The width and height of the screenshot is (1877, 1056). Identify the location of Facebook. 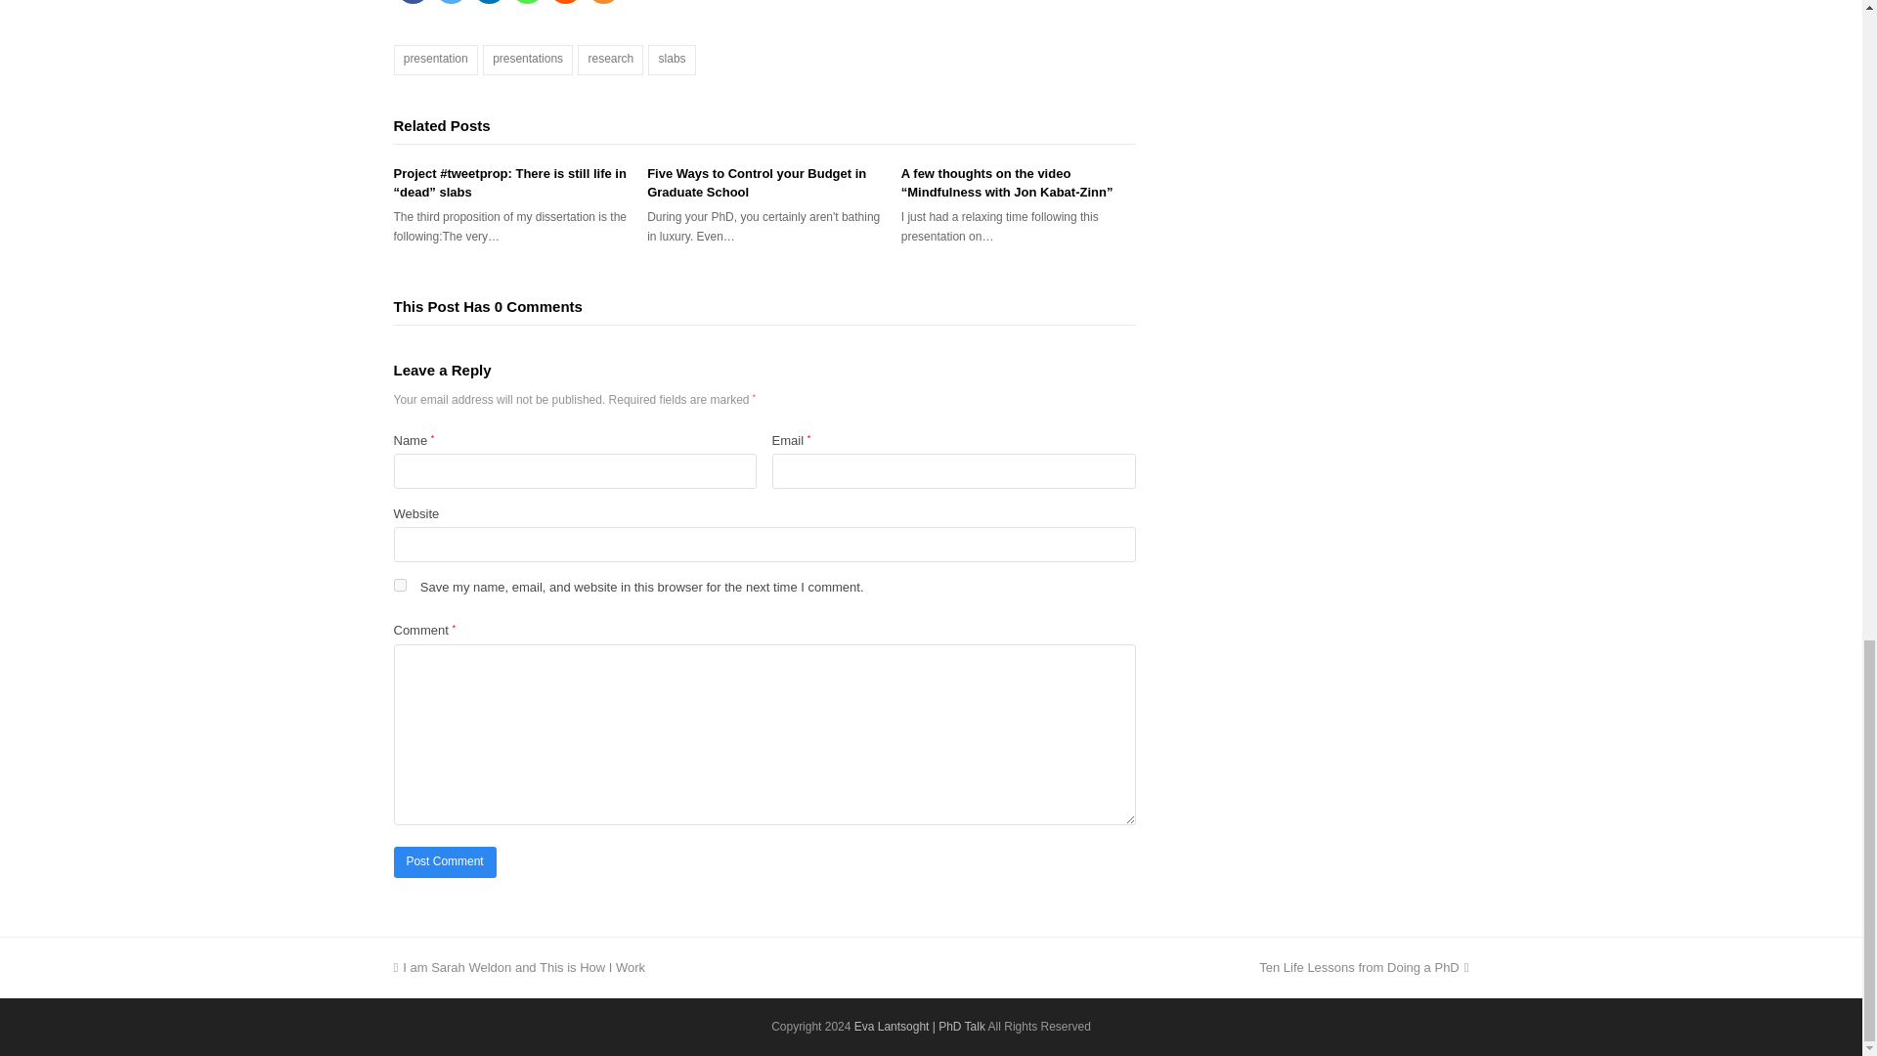
(412, 2).